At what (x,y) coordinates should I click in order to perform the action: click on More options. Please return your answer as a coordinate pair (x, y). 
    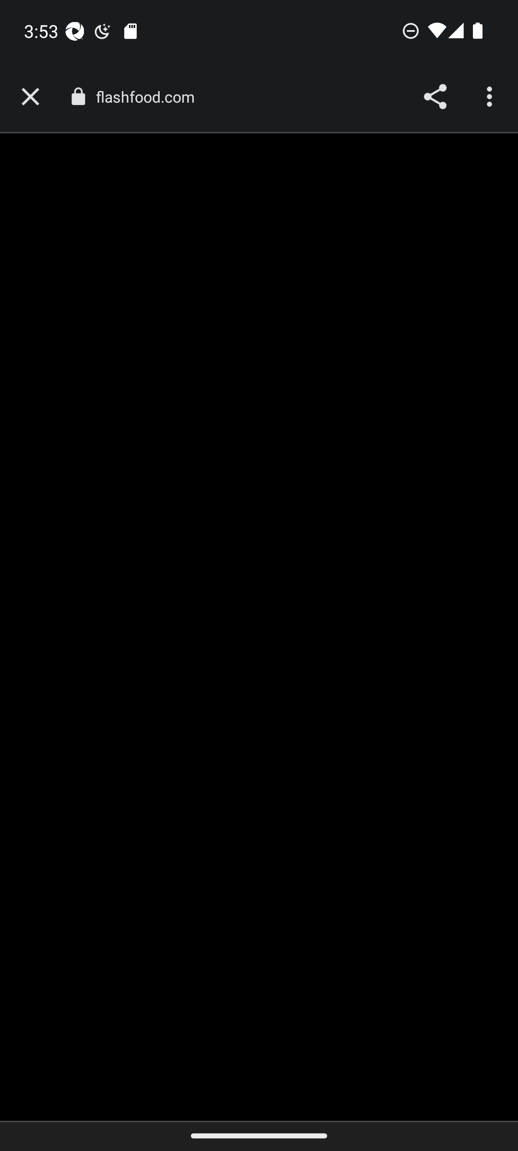
    Looking at the image, I should click on (491, 97).